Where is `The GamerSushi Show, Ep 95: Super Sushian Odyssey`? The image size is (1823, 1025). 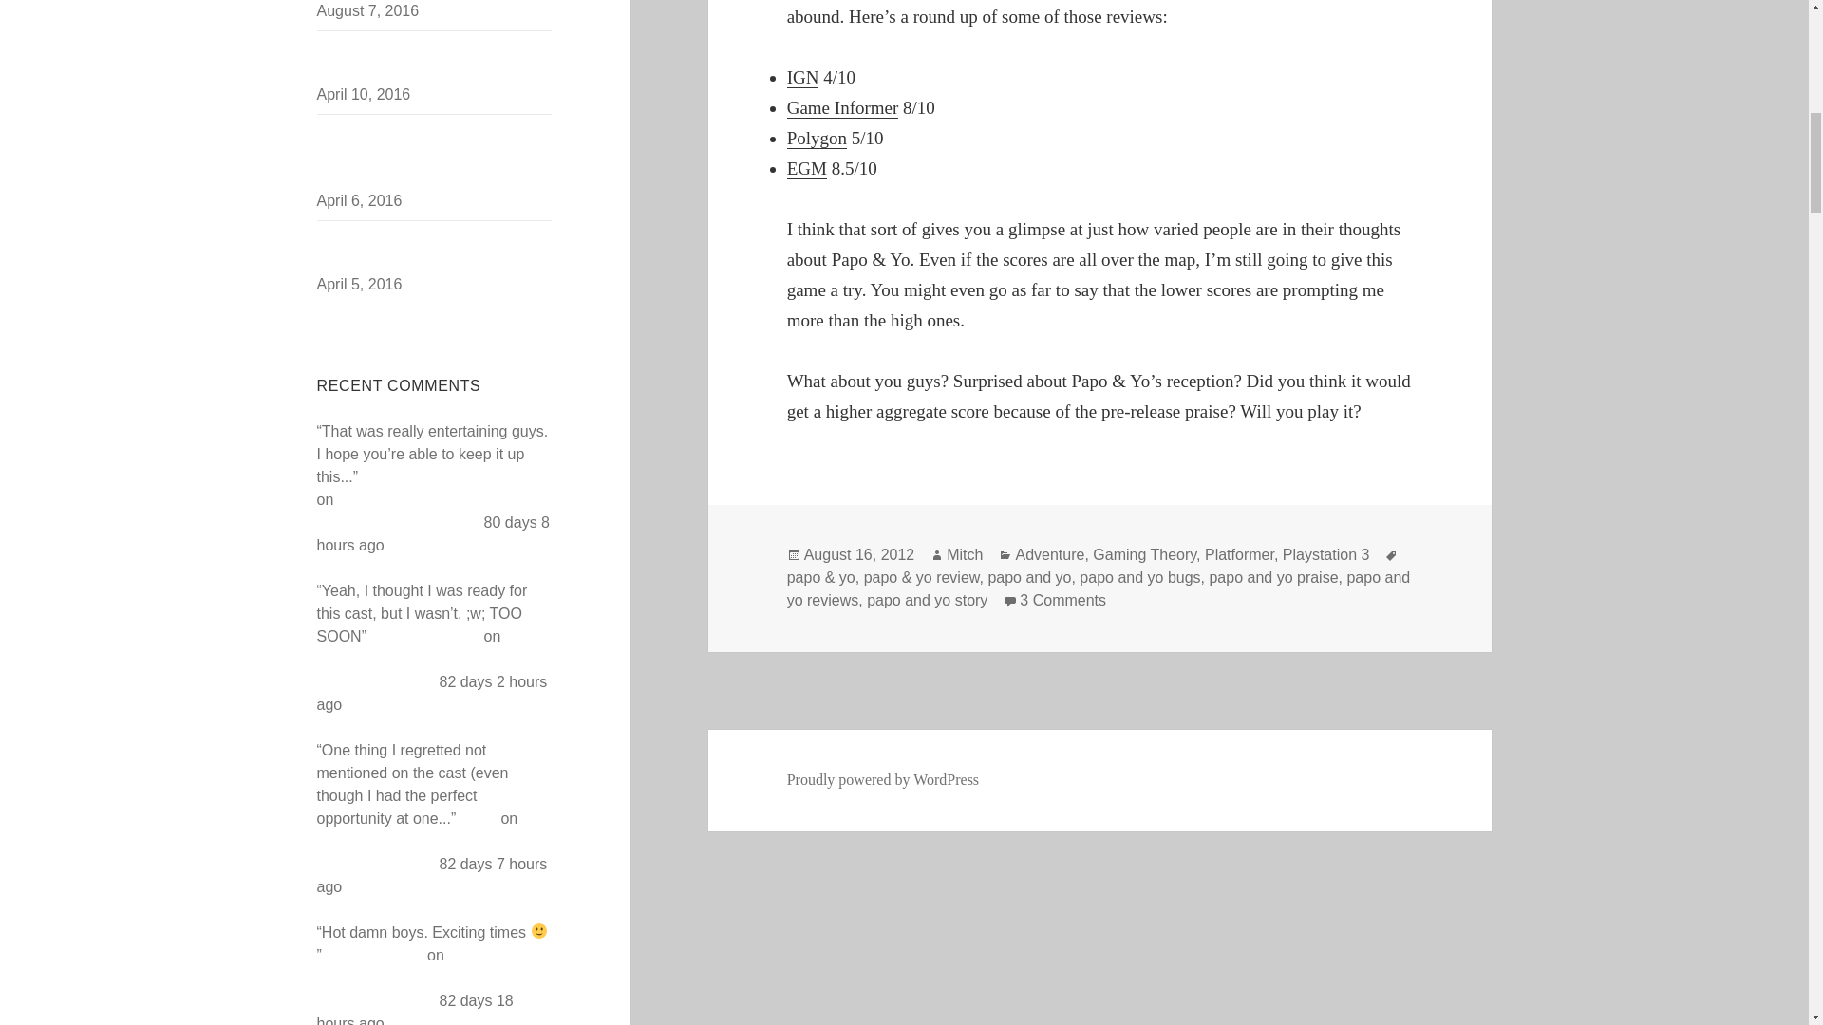 The GamerSushi Show, Ep 95: Super Sushian Odyssey is located at coordinates (433, 841).